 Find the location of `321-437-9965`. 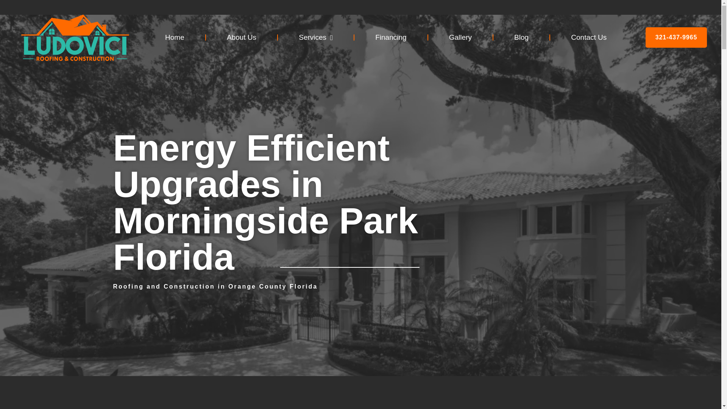

321-437-9965 is located at coordinates (676, 37).